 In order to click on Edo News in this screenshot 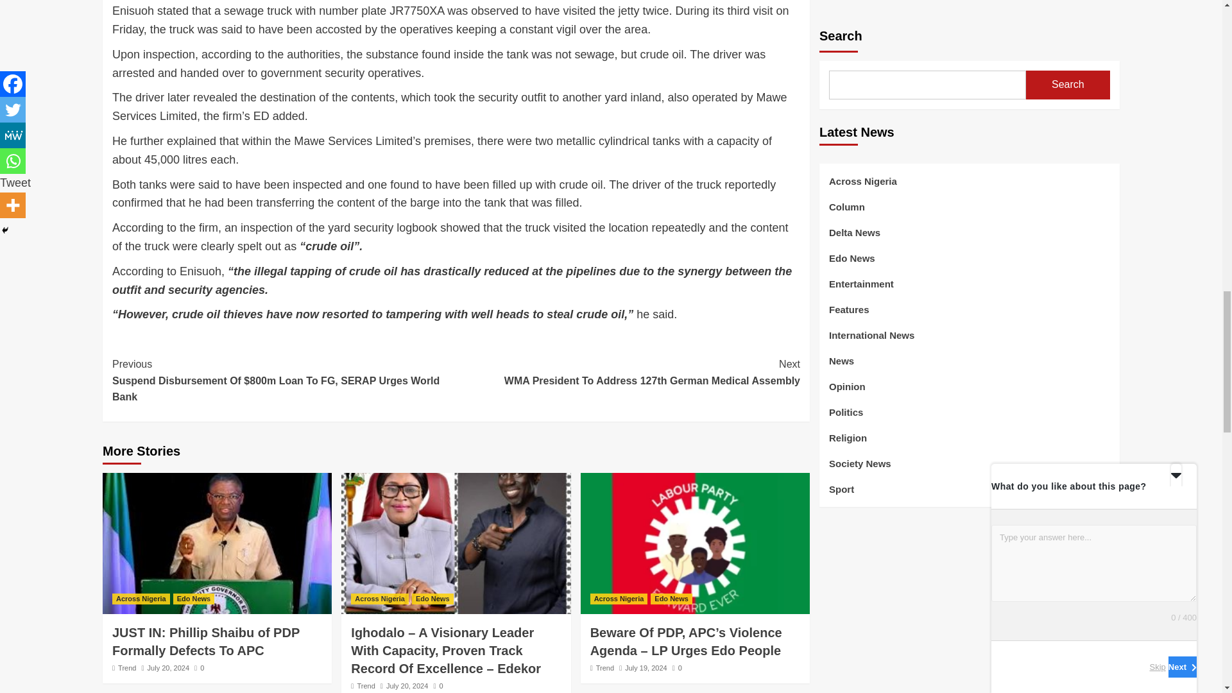, I will do `click(194, 598)`.